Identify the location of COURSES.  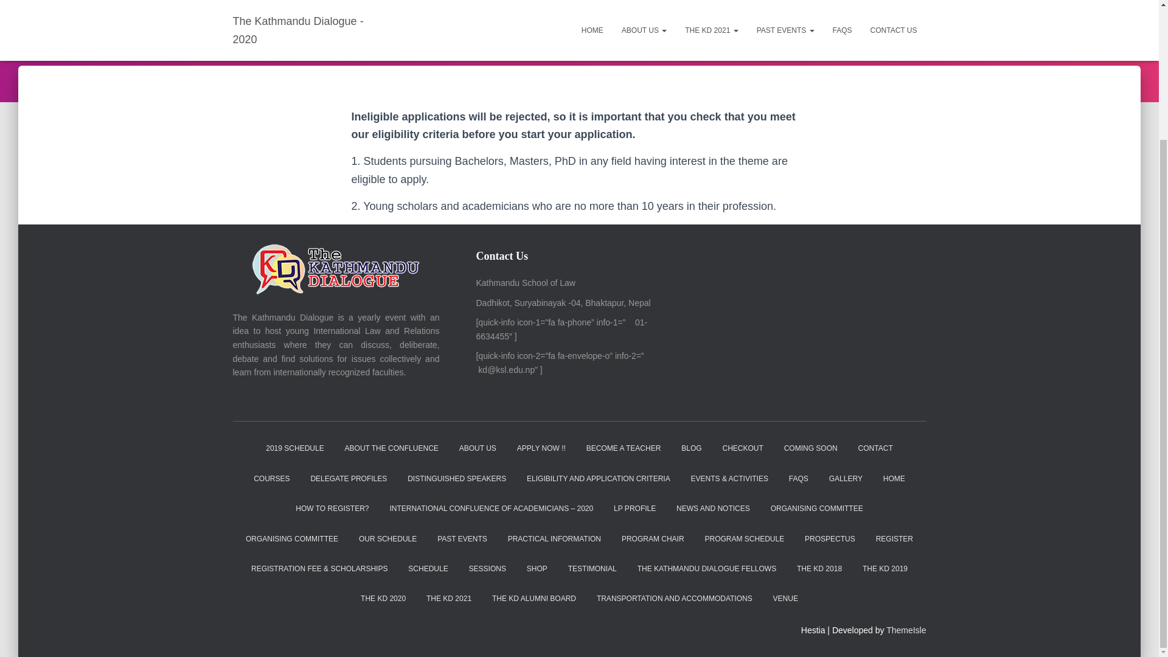
(271, 479).